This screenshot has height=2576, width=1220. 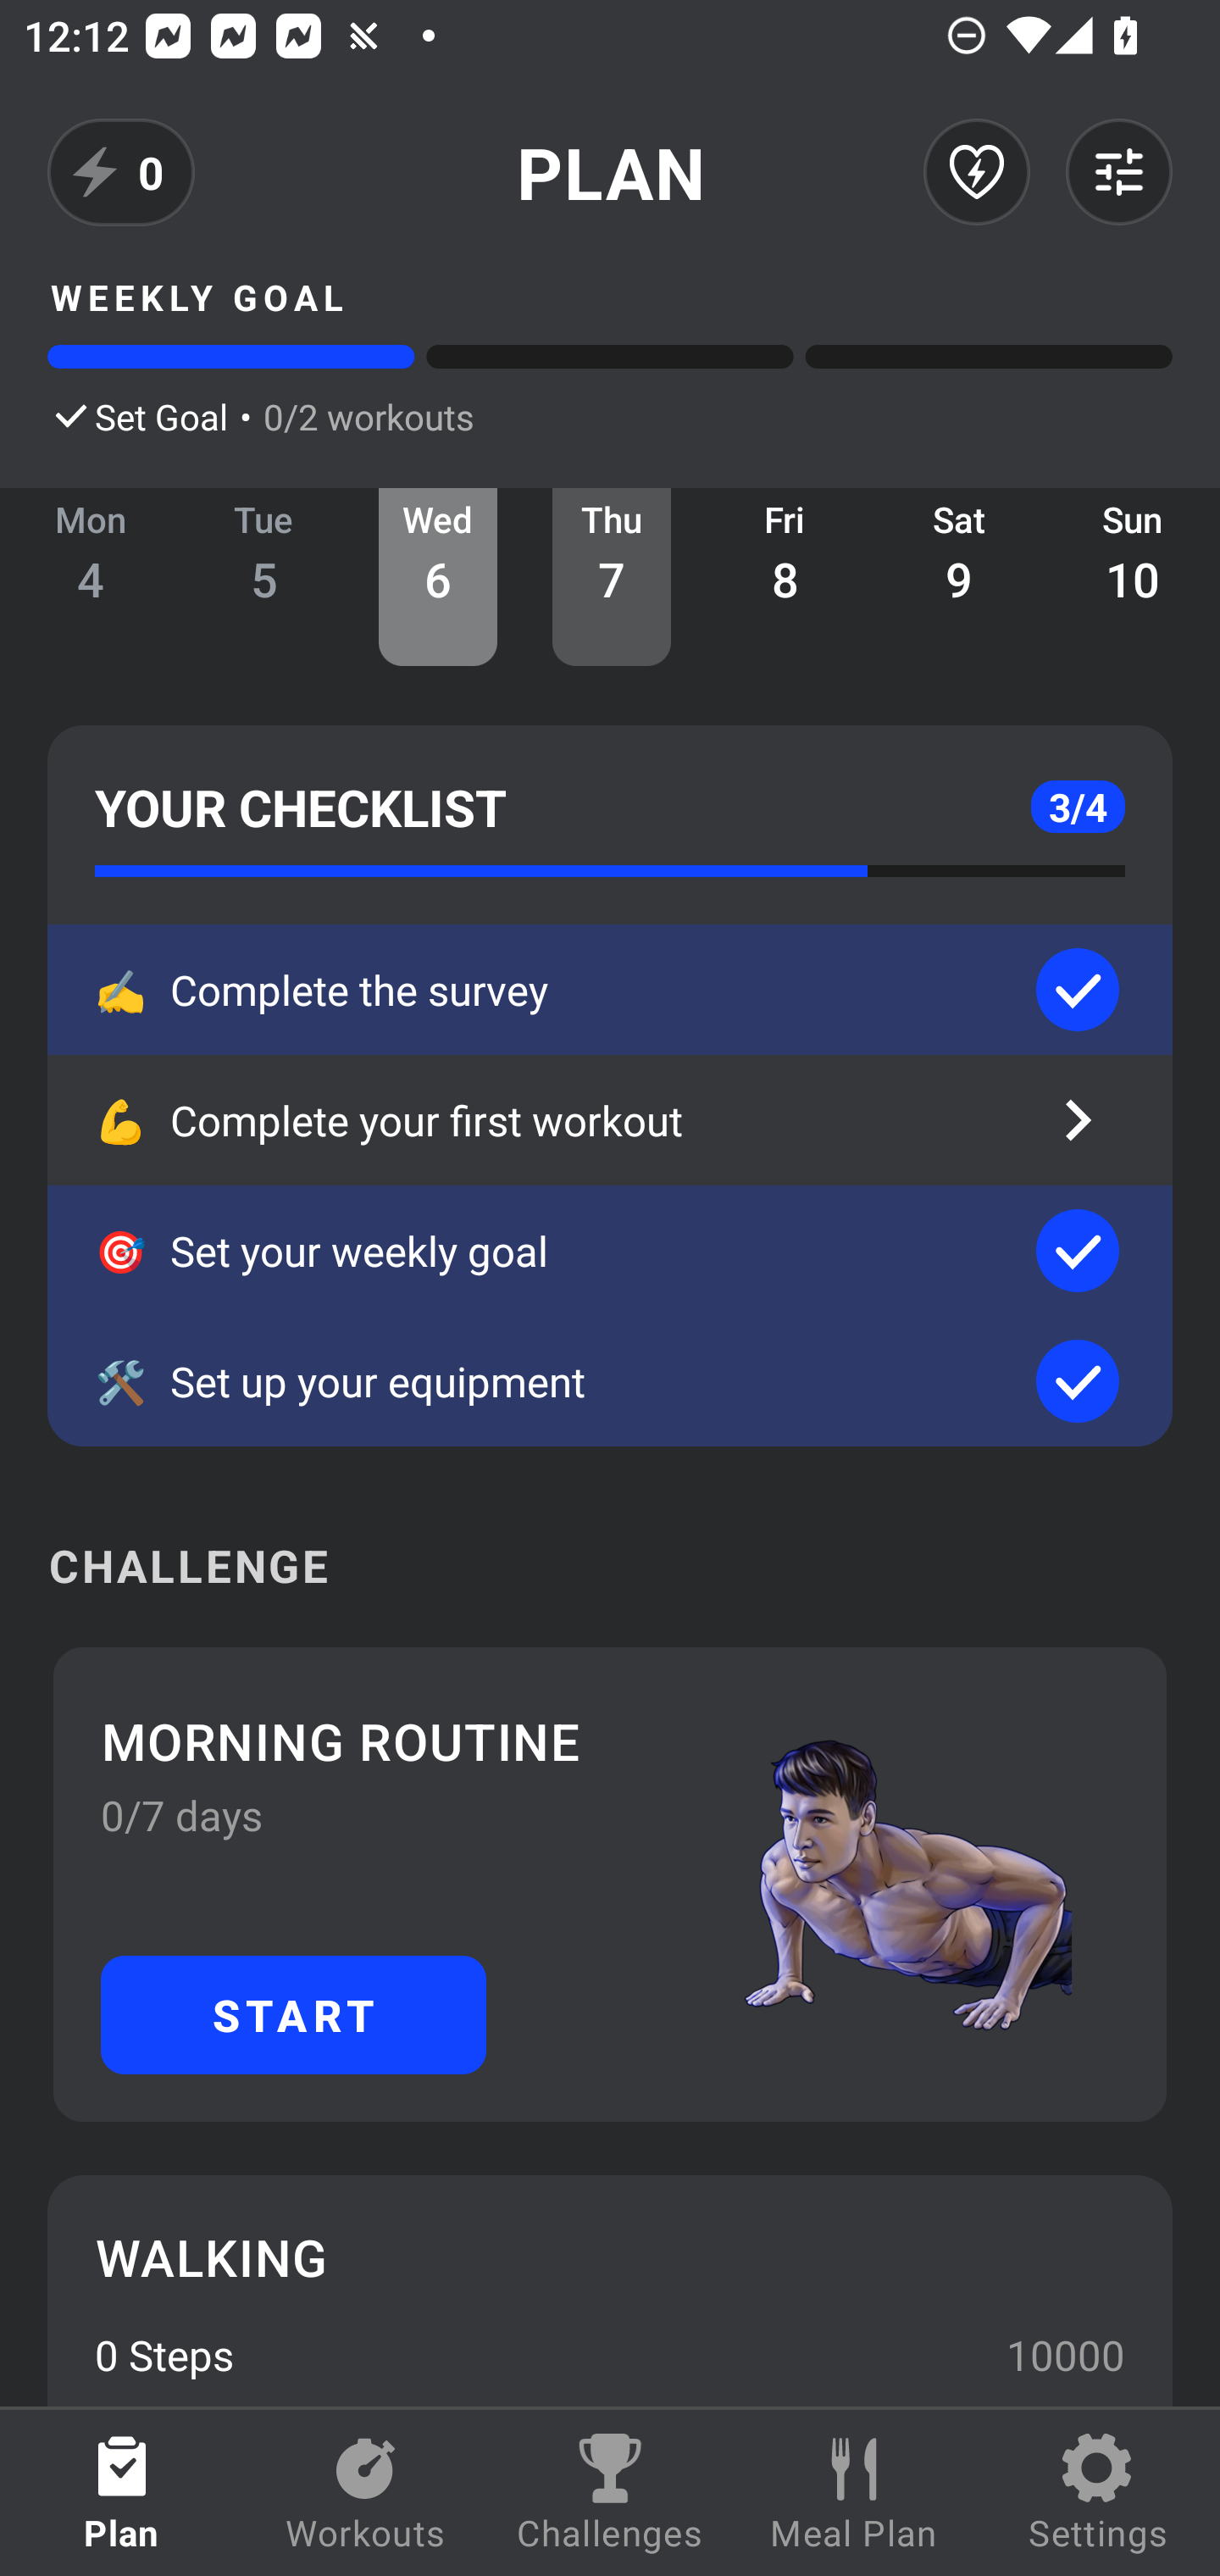 I want to click on  Meal Plan , so click(x=854, y=2493).